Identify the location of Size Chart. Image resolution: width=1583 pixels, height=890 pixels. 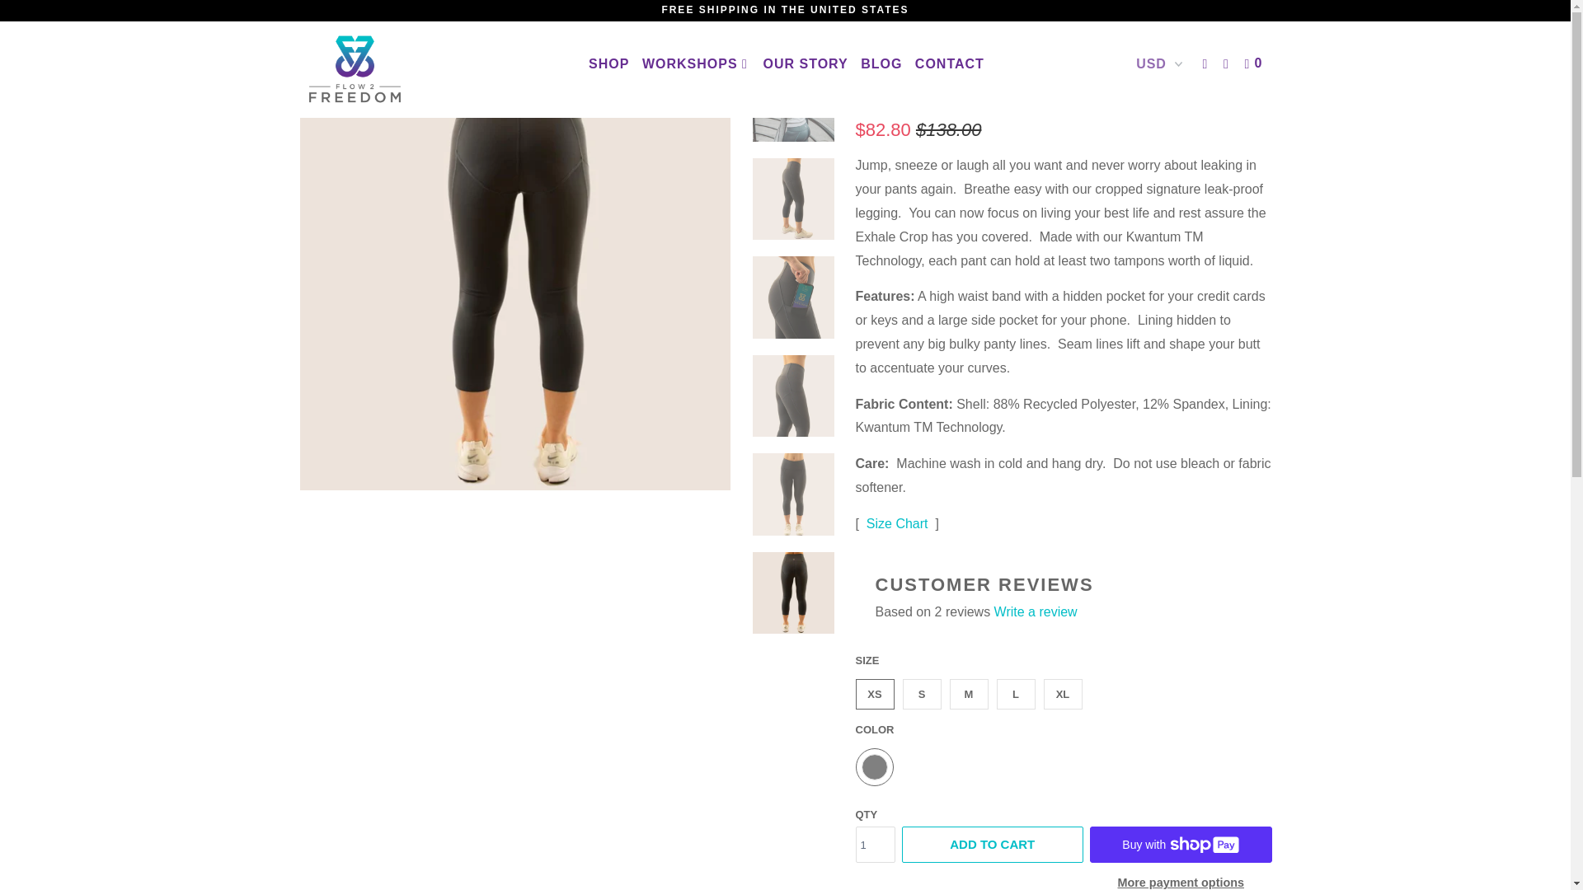
(897, 523).